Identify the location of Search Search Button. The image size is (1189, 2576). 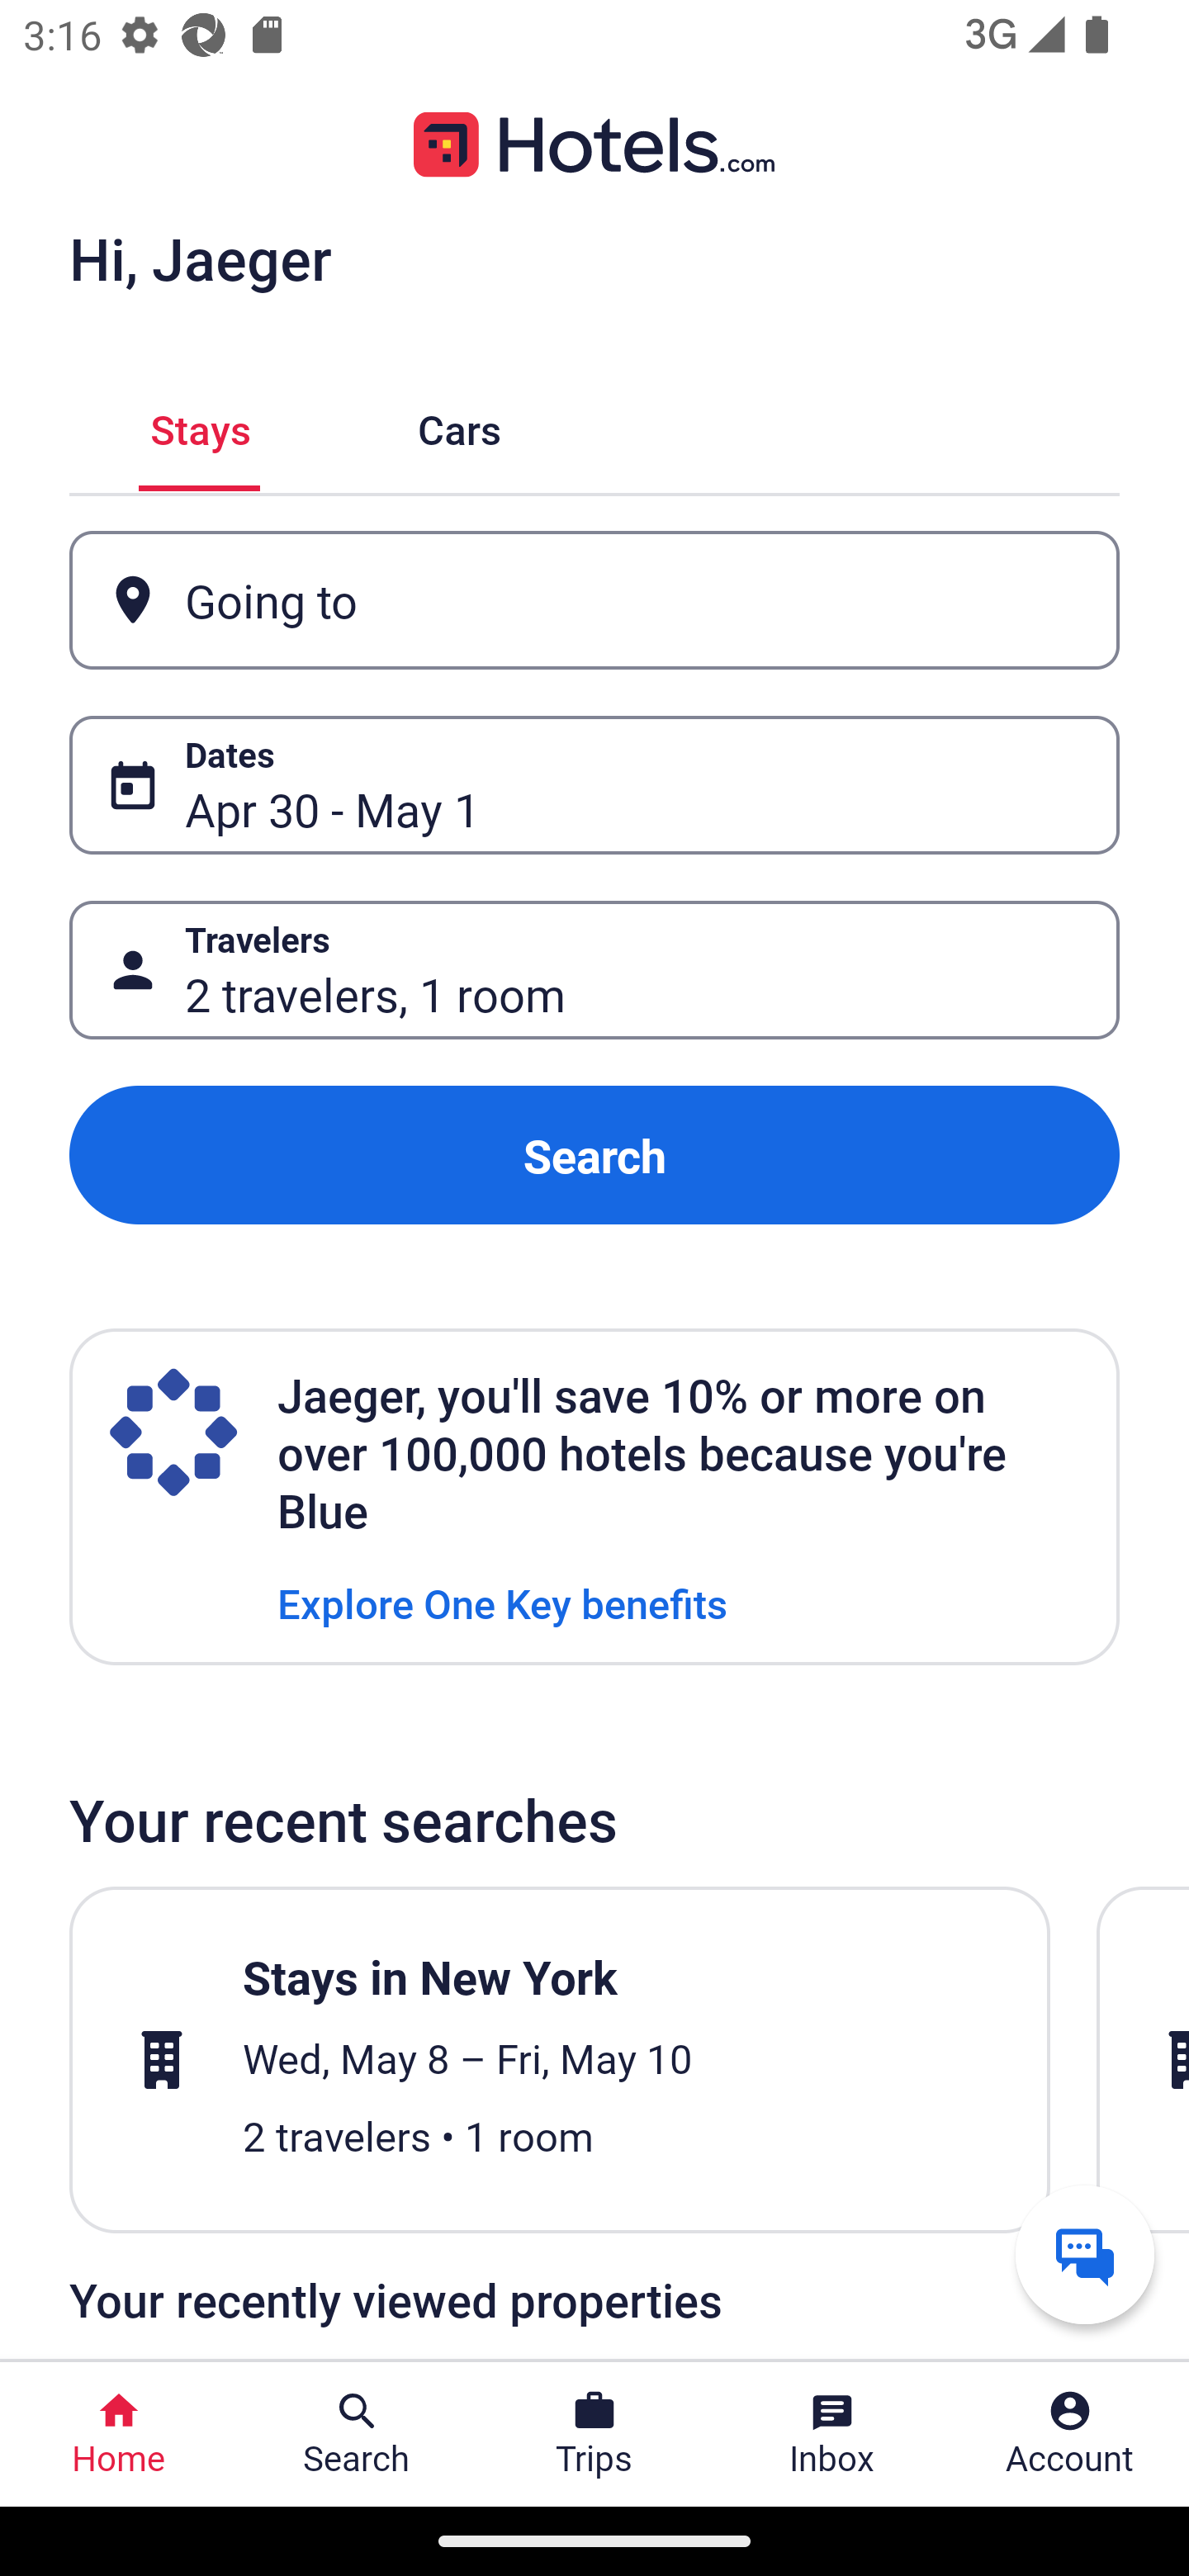
(357, 2434).